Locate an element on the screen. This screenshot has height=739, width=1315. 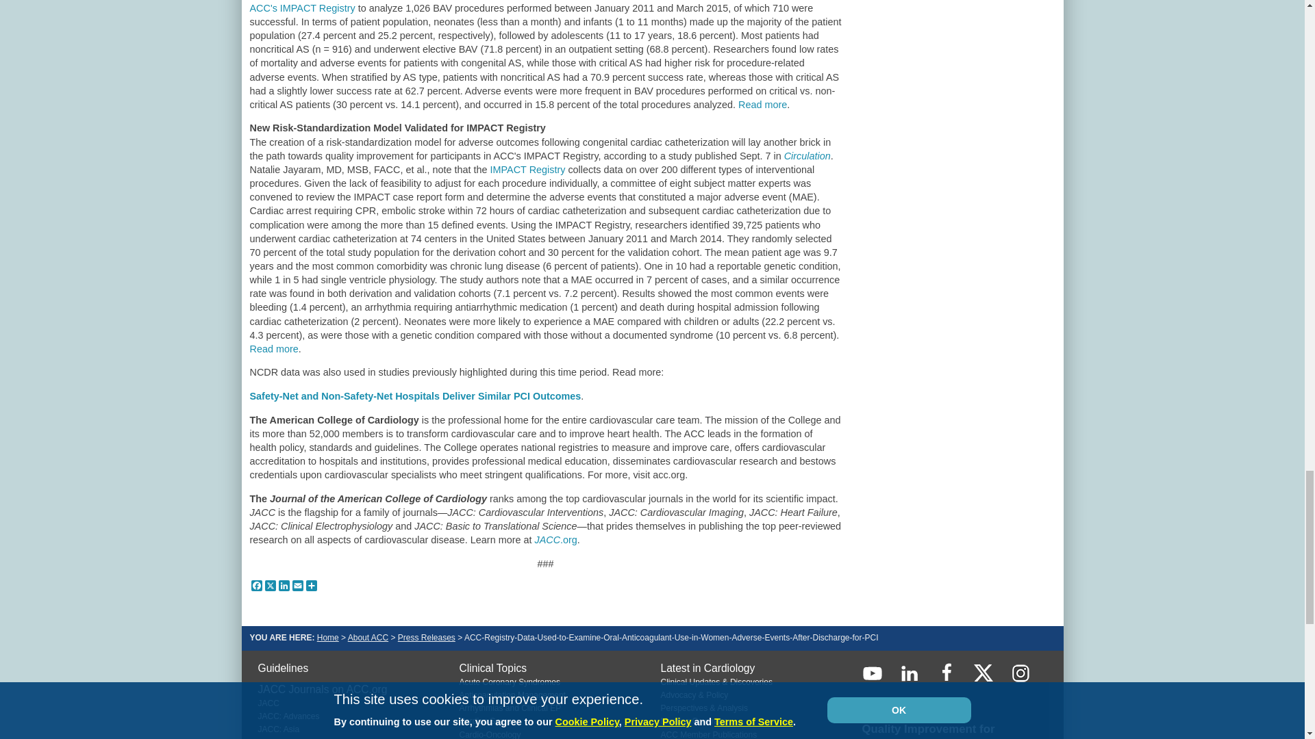
Guidelines is located at coordinates (282, 668).